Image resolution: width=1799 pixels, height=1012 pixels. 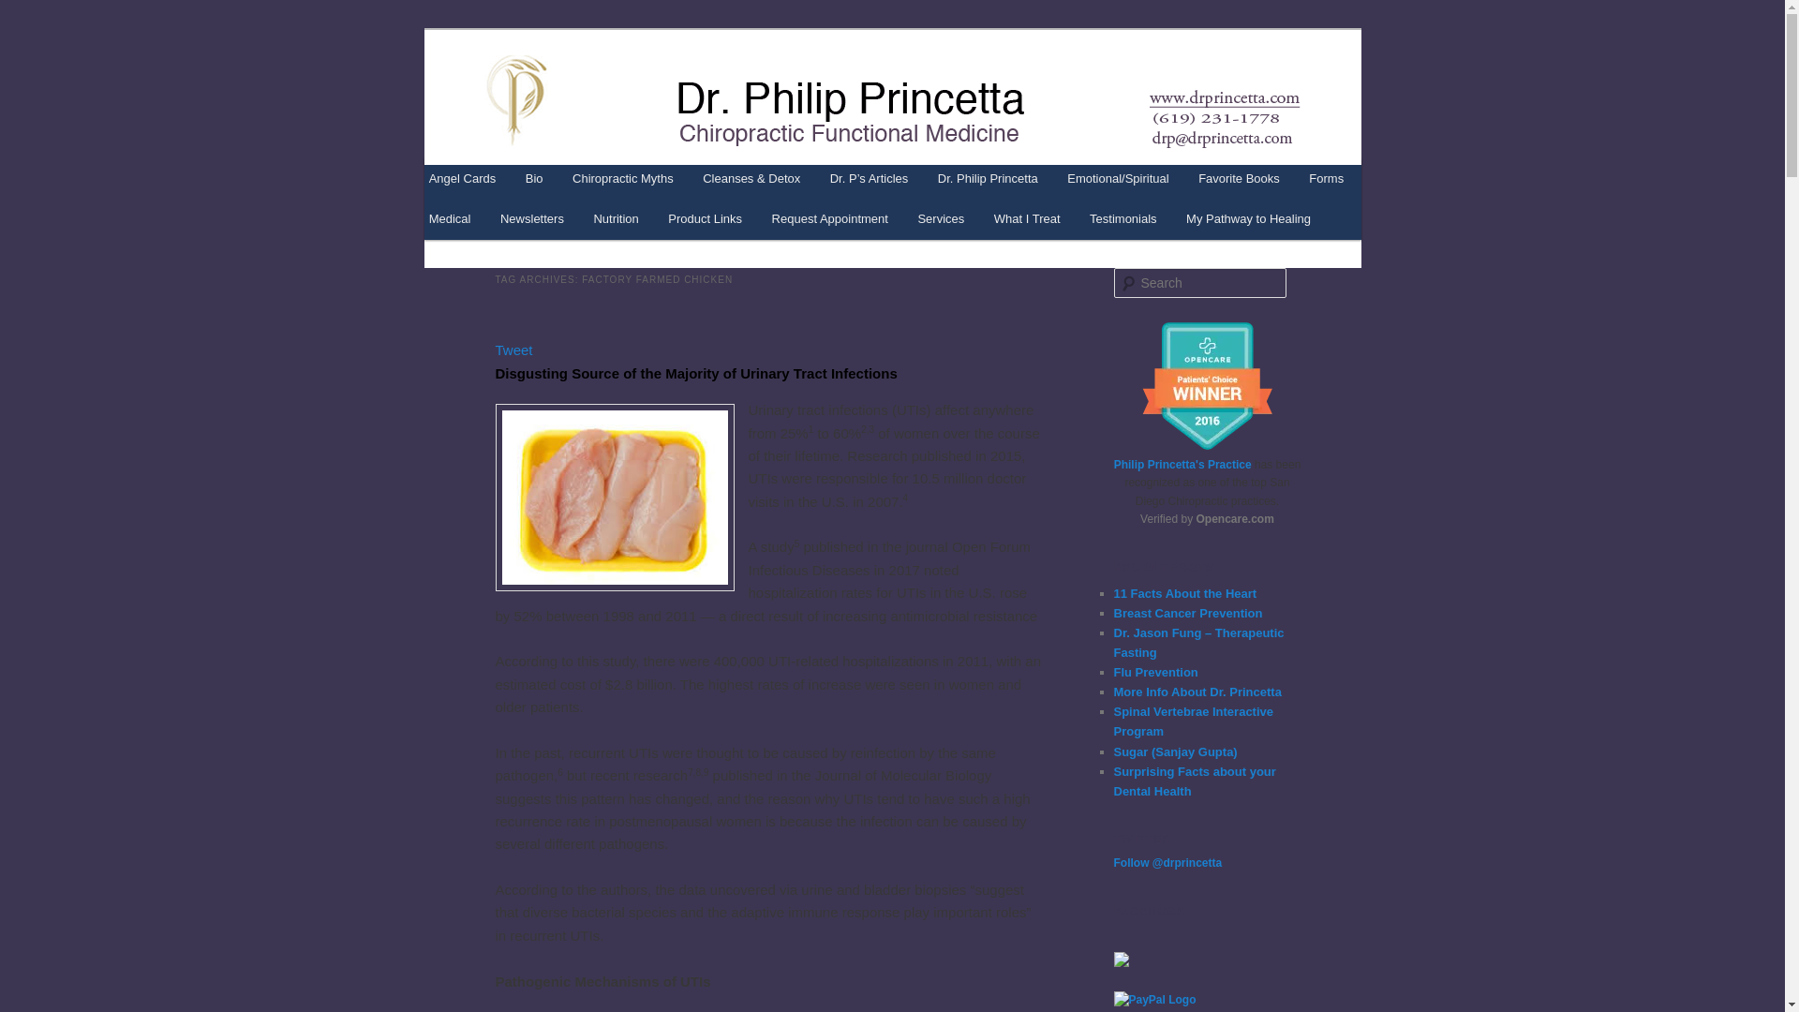 What do you see at coordinates (1247, 217) in the screenshot?
I see `My Pathway to Healing` at bounding box center [1247, 217].